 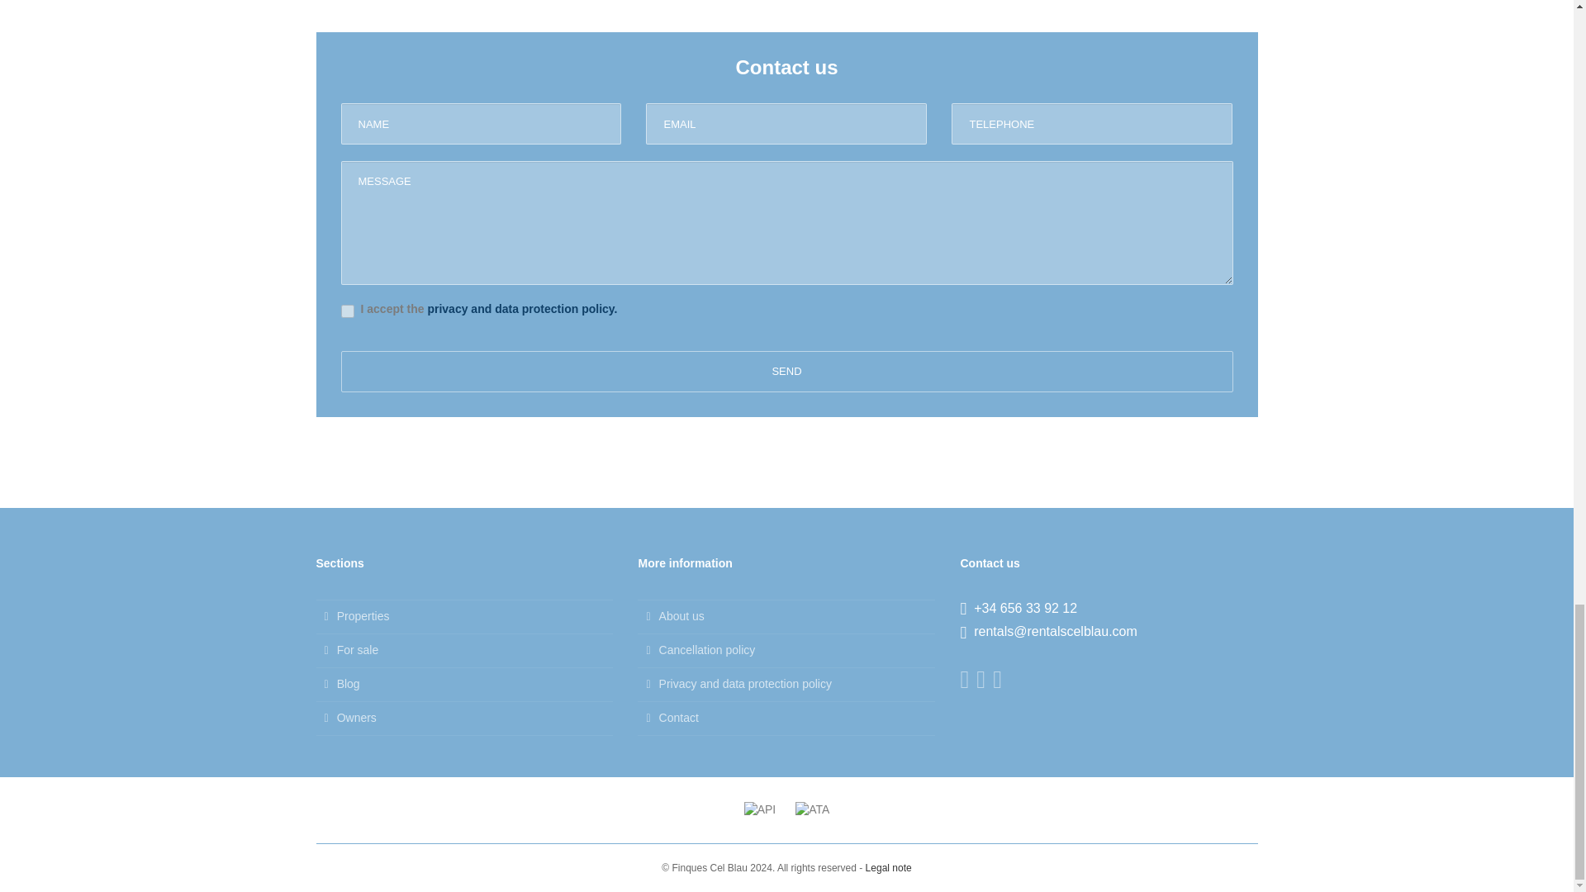 I want to click on Privacy and data protection policy, so click(x=786, y=684).